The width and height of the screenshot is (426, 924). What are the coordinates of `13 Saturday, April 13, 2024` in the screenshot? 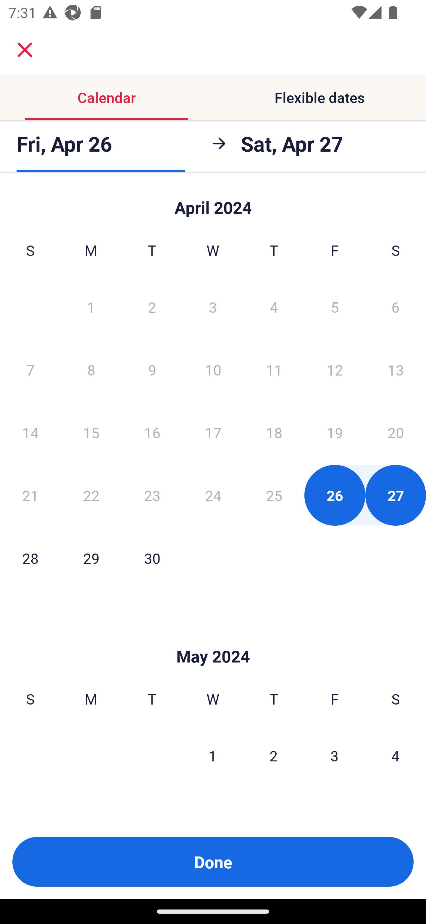 It's located at (396, 370).